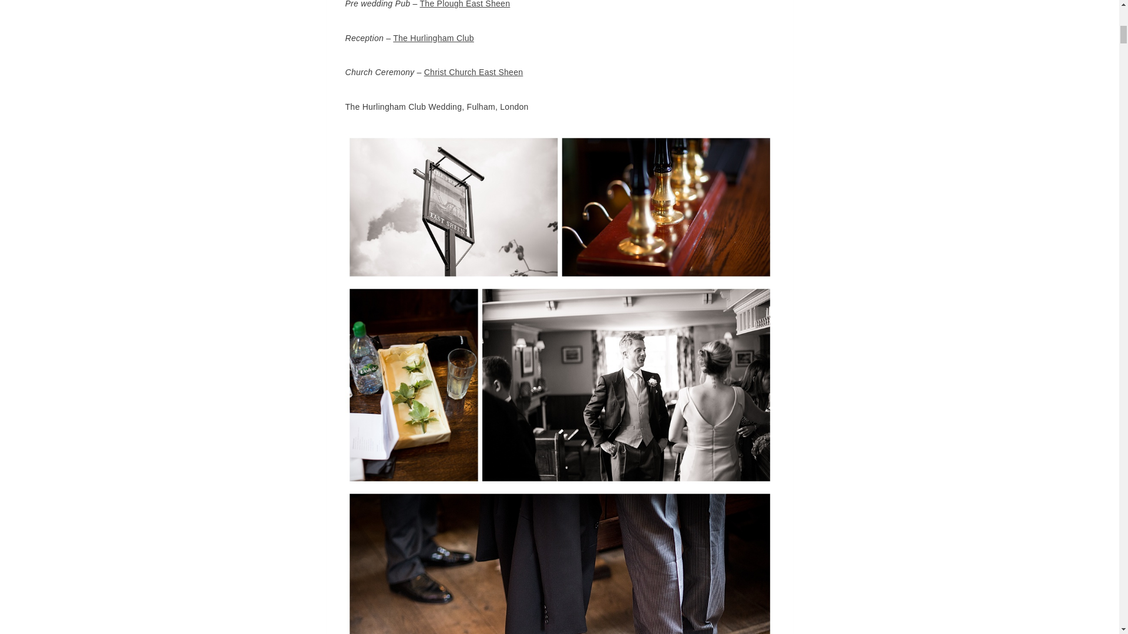  Describe the element at coordinates (433, 38) in the screenshot. I see `The Hurlingham Club` at that location.